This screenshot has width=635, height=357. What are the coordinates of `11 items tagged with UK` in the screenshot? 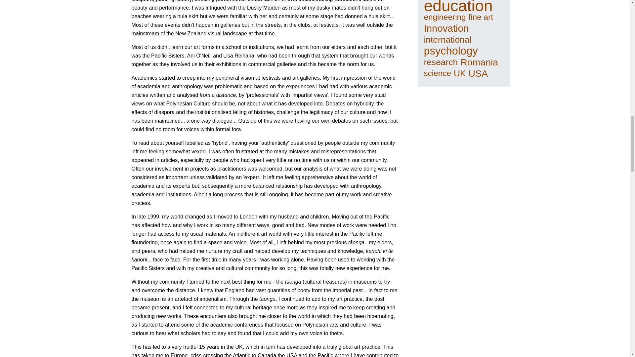 It's located at (460, 73).